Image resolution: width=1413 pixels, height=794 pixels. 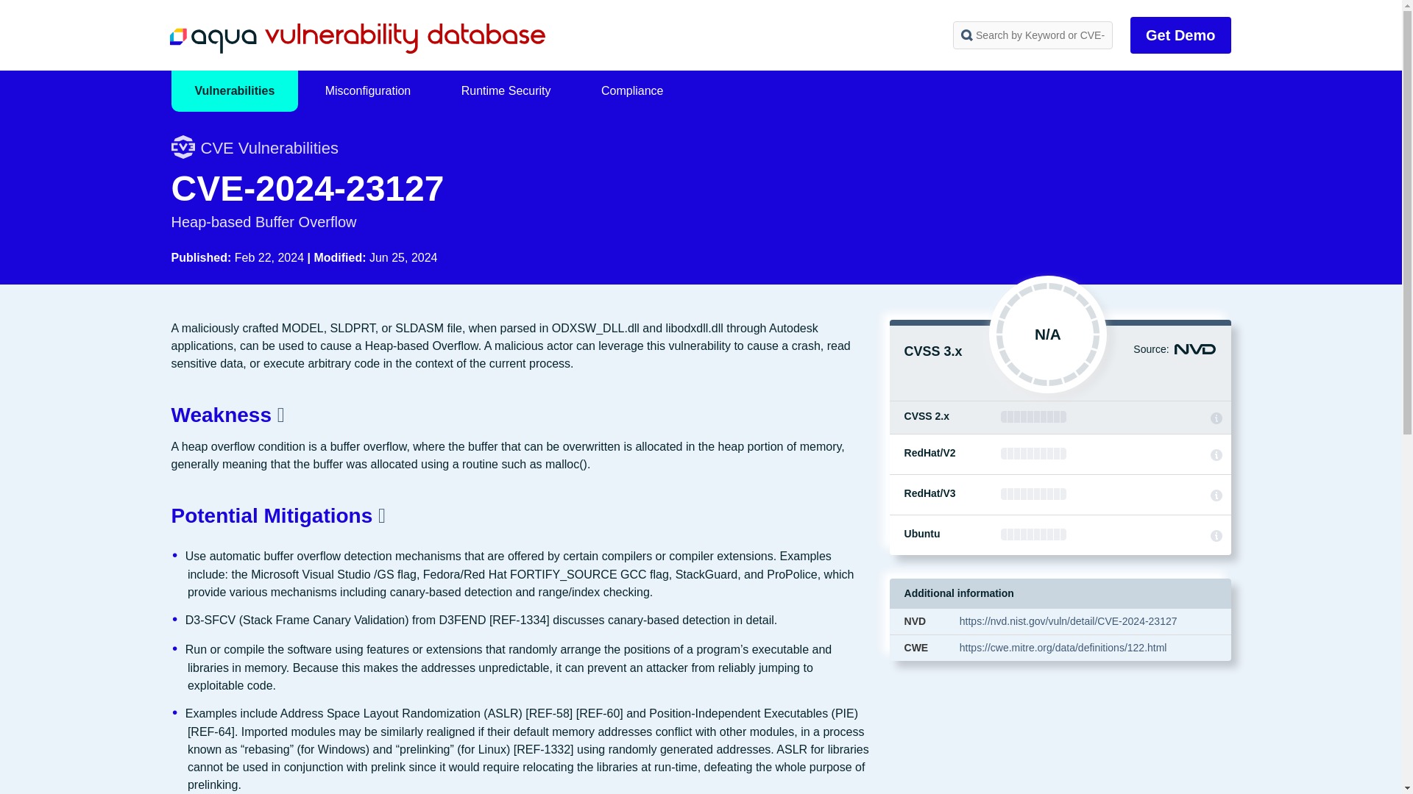 I want to click on Misconfiguration, so click(x=368, y=91).